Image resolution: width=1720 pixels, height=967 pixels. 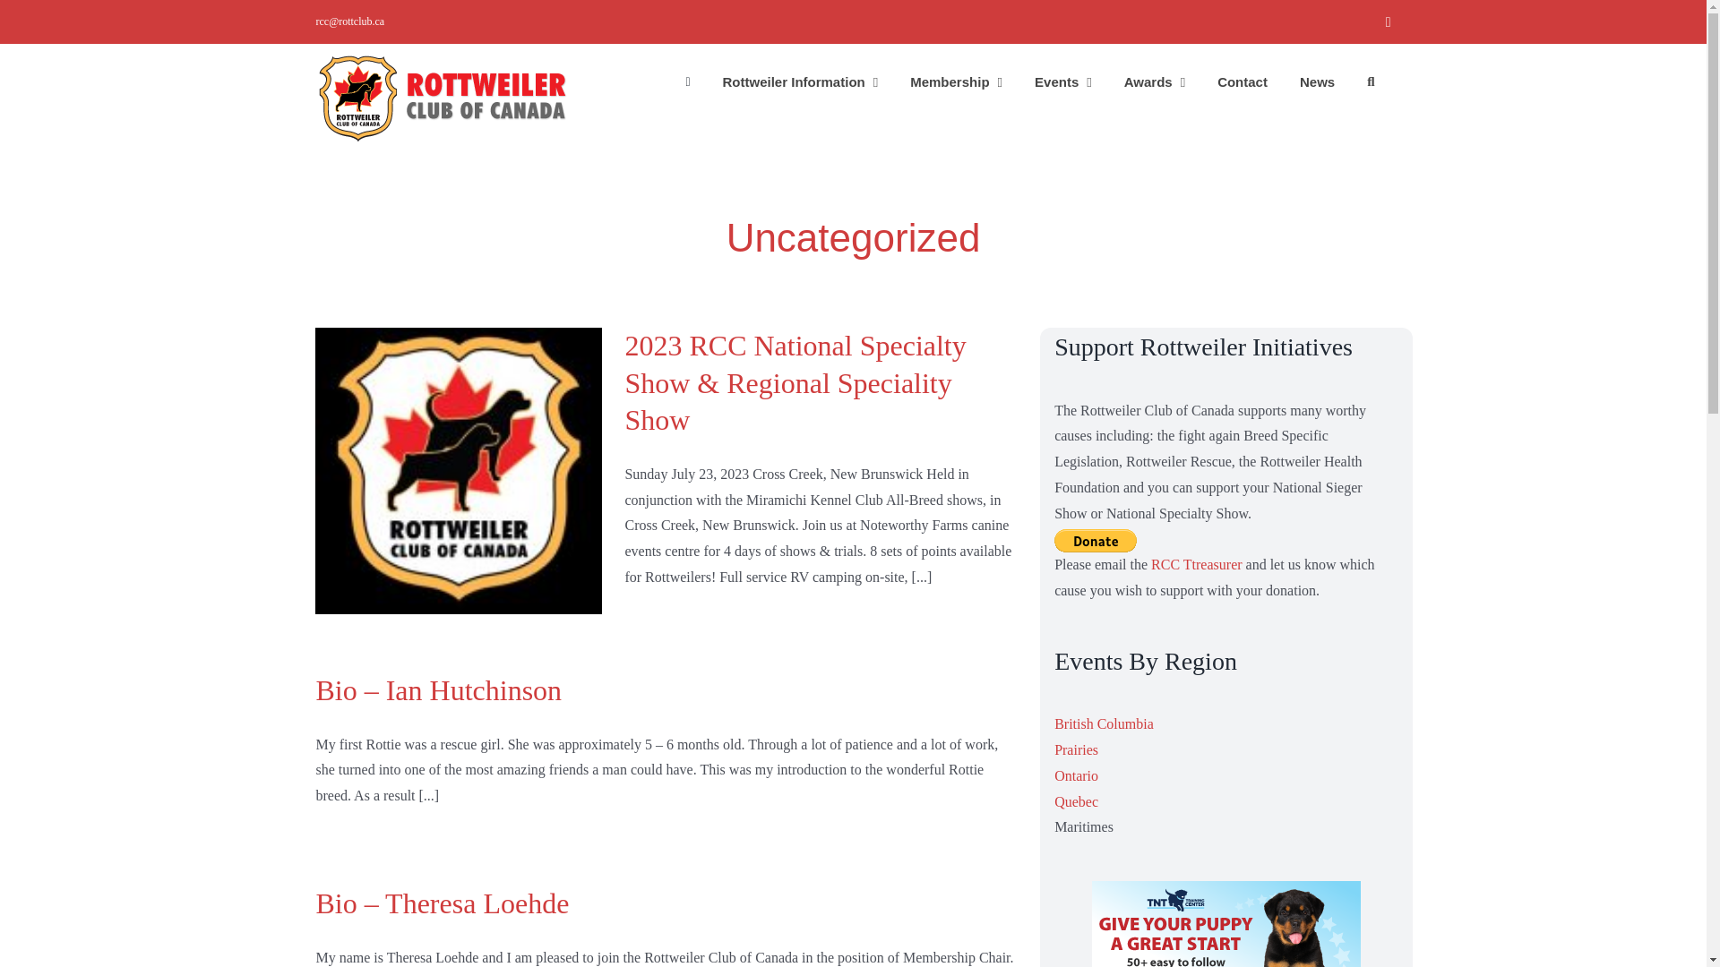 What do you see at coordinates (956, 81) in the screenshot?
I see `Membership` at bounding box center [956, 81].